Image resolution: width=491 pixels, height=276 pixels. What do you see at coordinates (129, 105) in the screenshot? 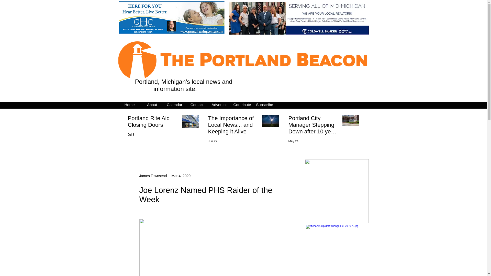
I see `Home` at bounding box center [129, 105].